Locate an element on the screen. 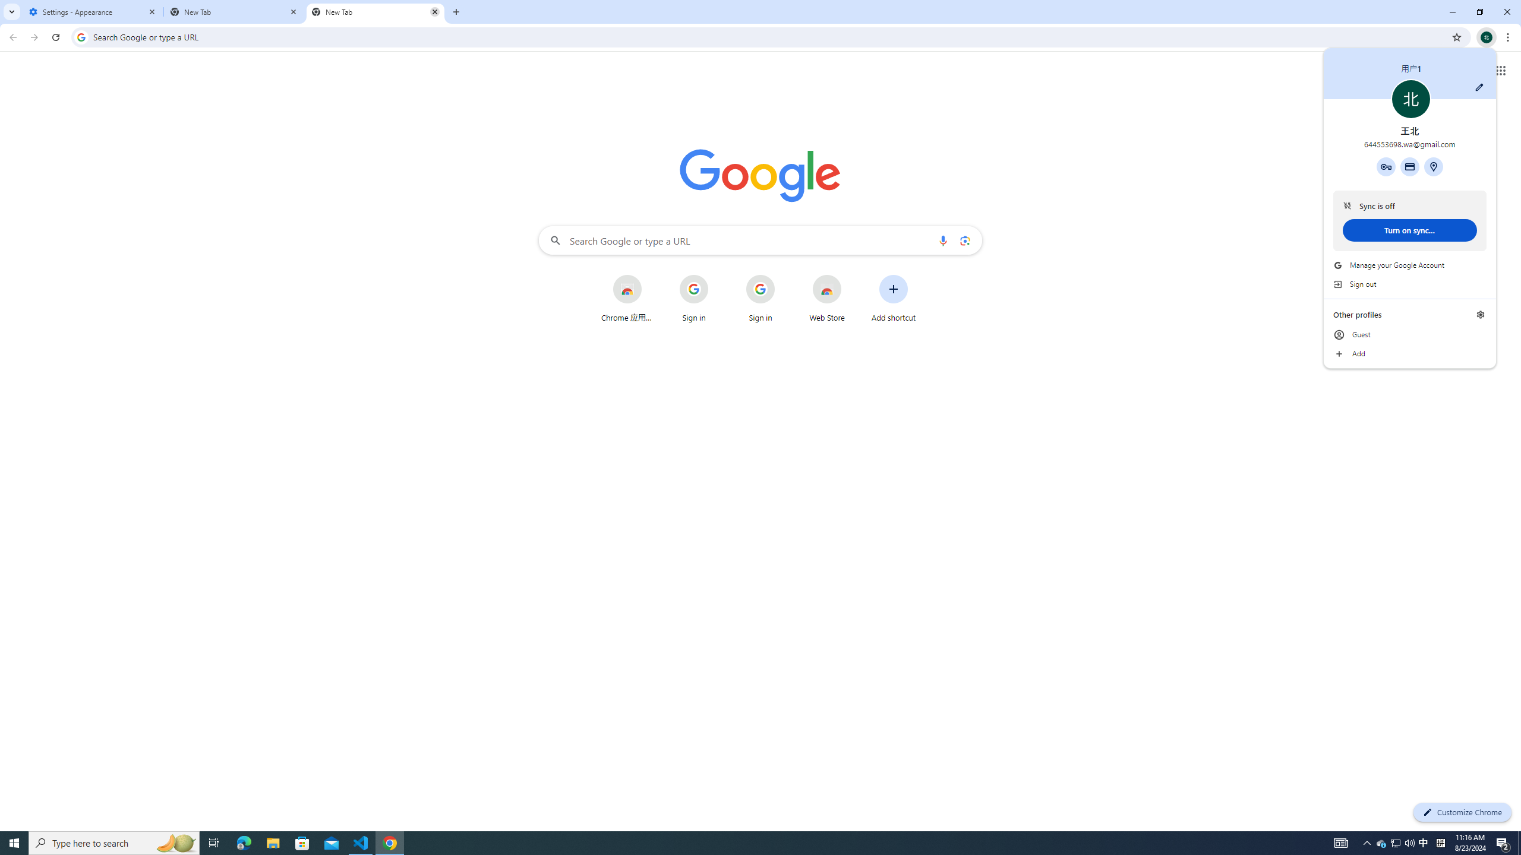 The image size is (1521, 855). Sign out is located at coordinates (1410, 284).